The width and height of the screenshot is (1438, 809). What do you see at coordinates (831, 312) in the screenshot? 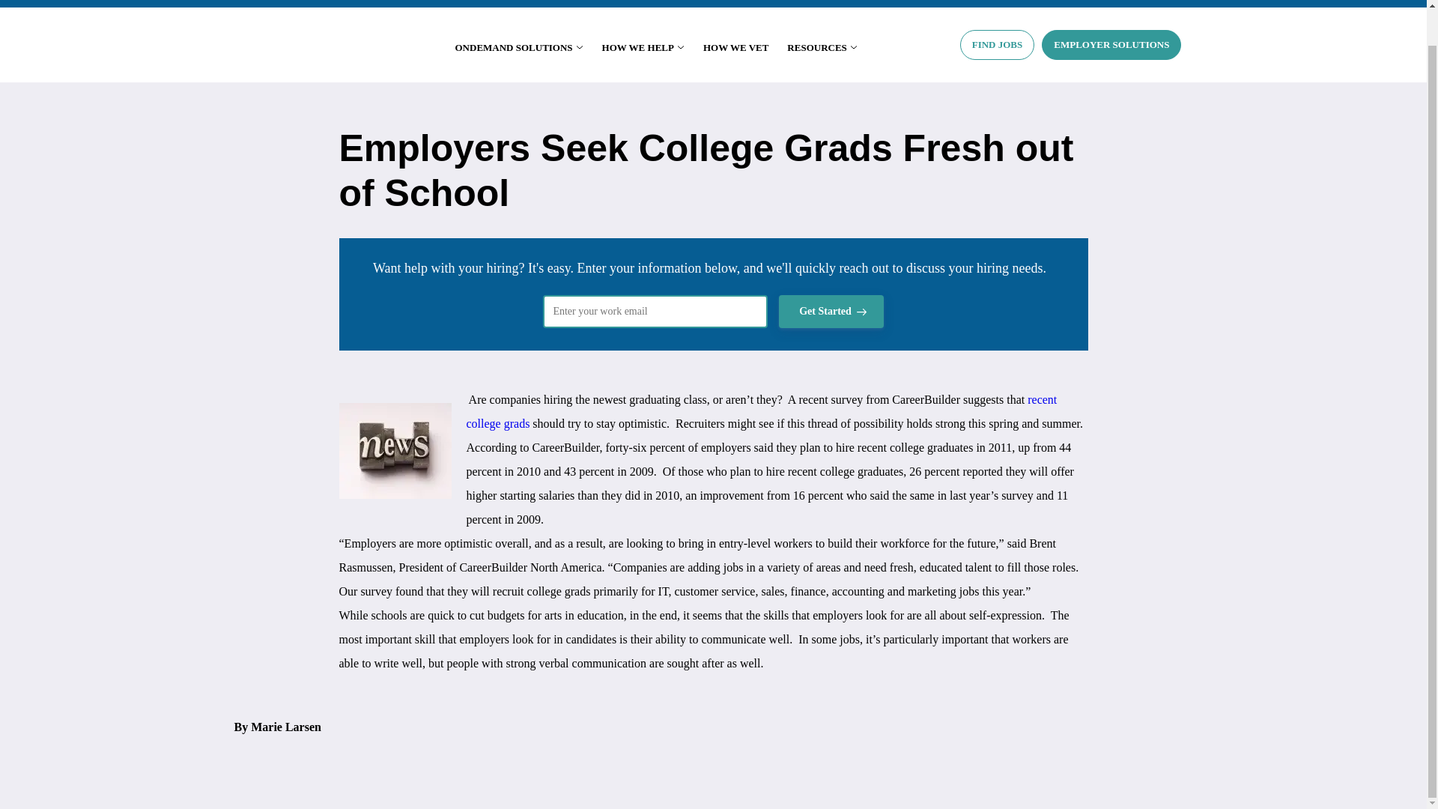
I see `Get Started` at bounding box center [831, 312].